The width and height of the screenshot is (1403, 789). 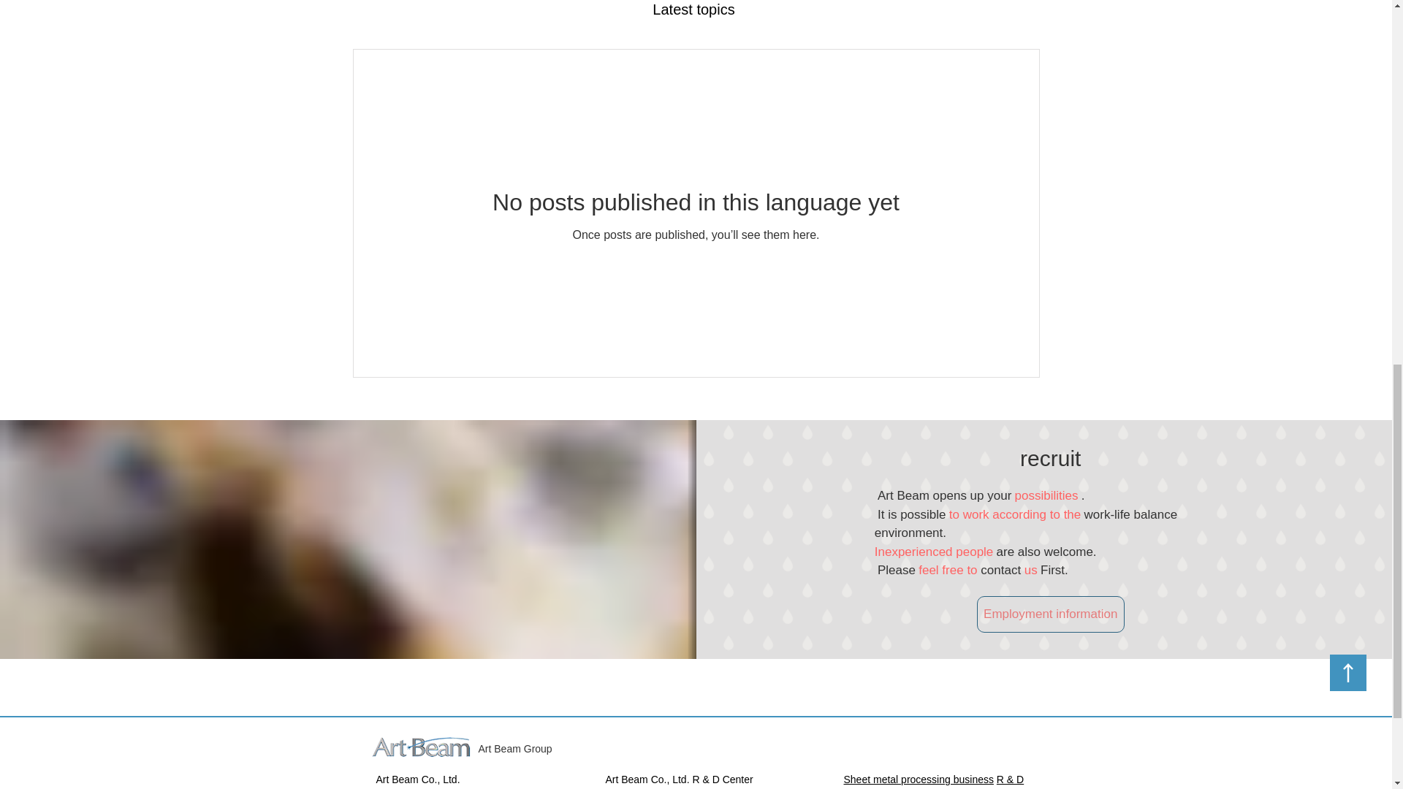 I want to click on Art Beam Group, so click(x=514, y=748).